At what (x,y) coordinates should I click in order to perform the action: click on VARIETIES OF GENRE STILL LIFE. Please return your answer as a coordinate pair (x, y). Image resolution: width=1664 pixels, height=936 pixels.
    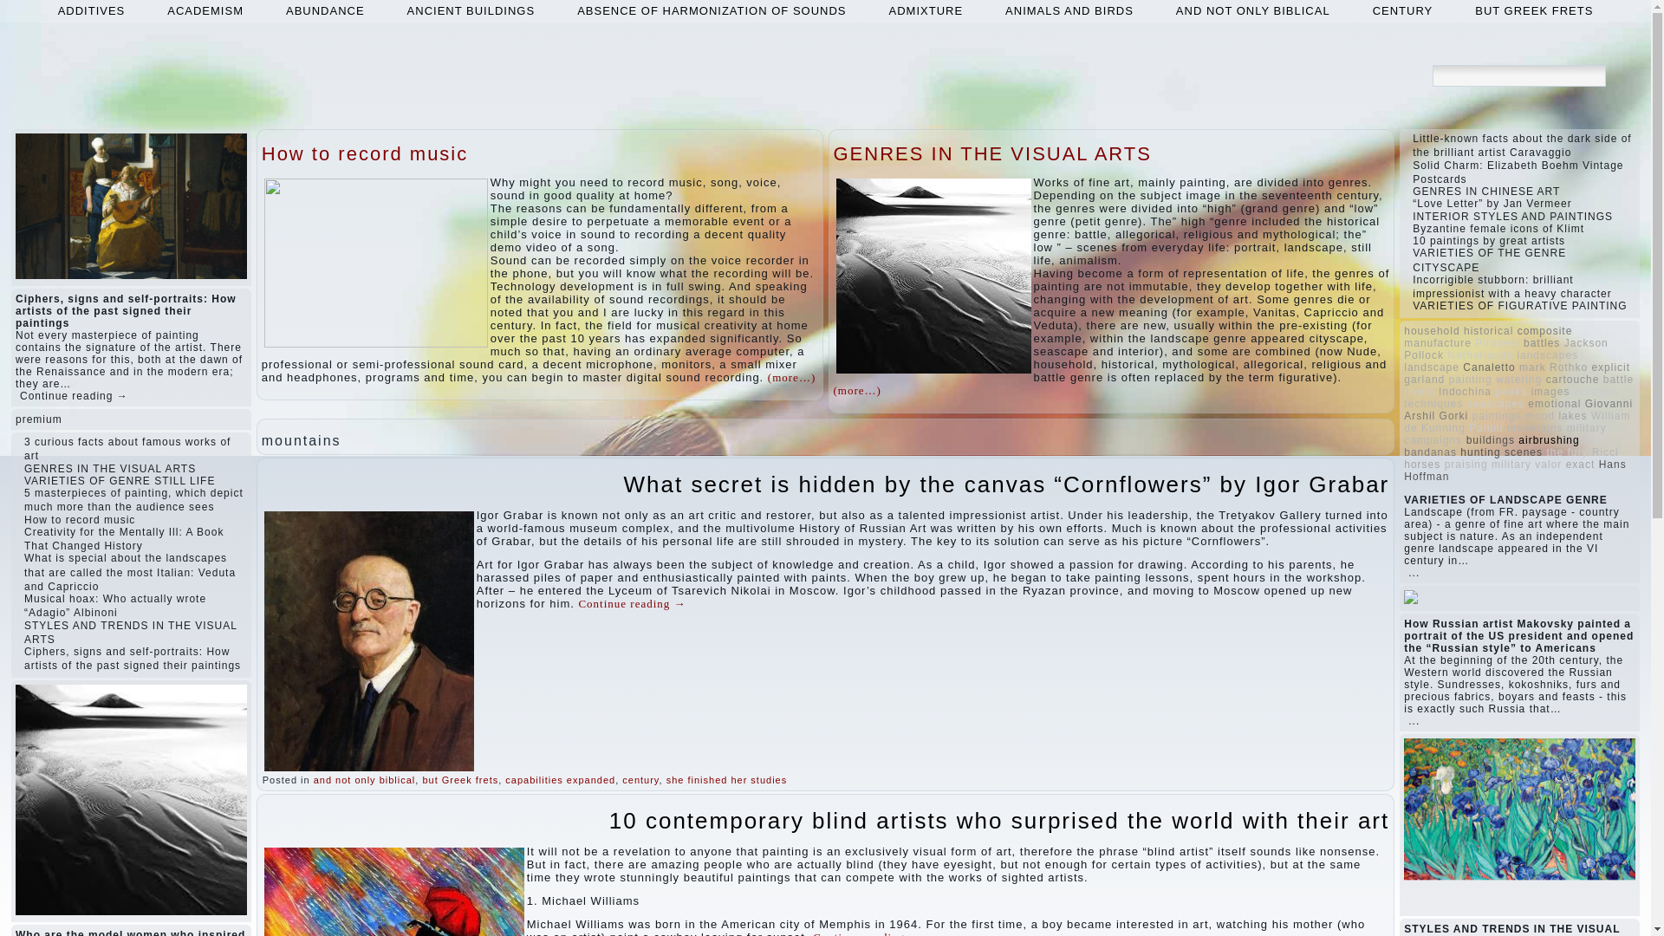
    Looking at the image, I should click on (120, 480).